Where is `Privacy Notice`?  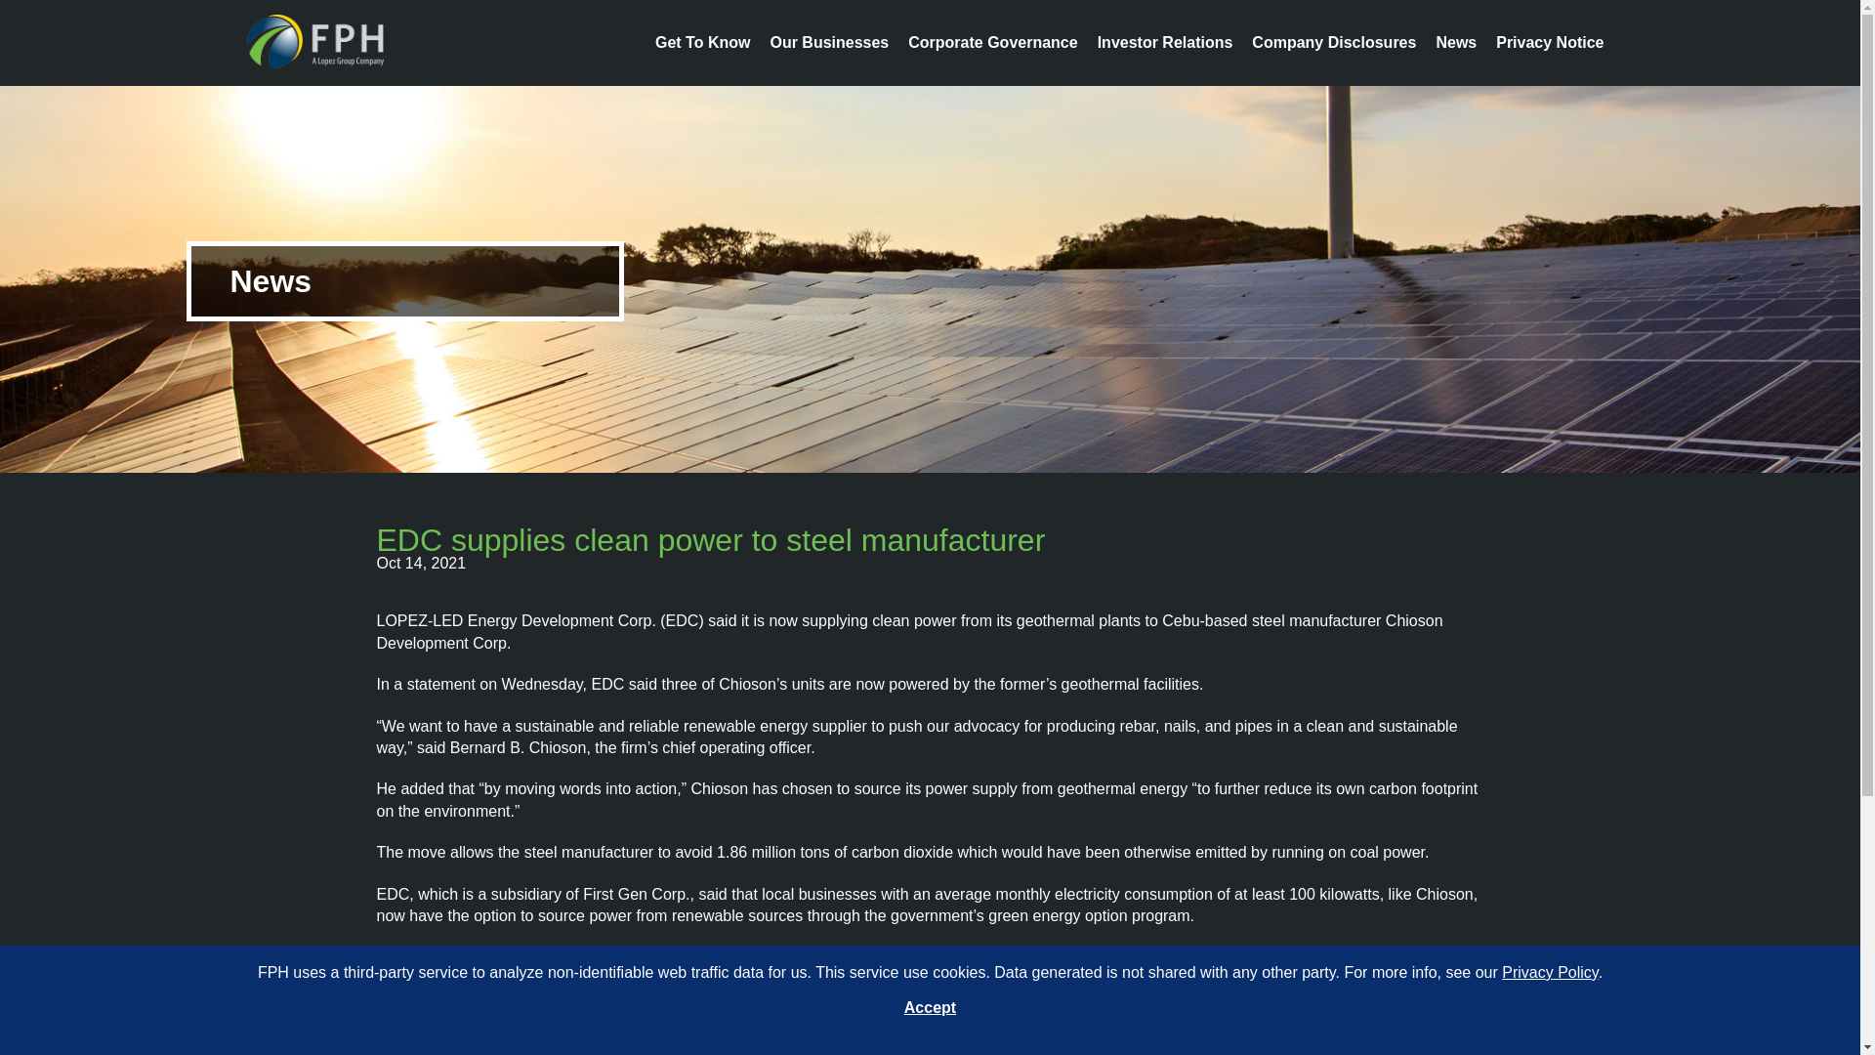 Privacy Notice is located at coordinates (1549, 41).